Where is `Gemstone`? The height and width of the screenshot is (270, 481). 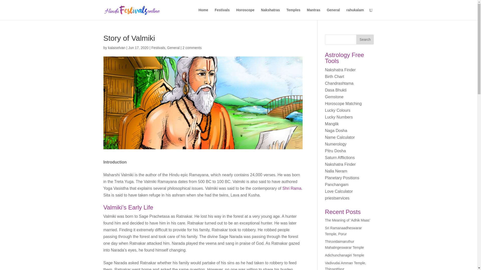 Gemstone is located at coordinates (334, 97).